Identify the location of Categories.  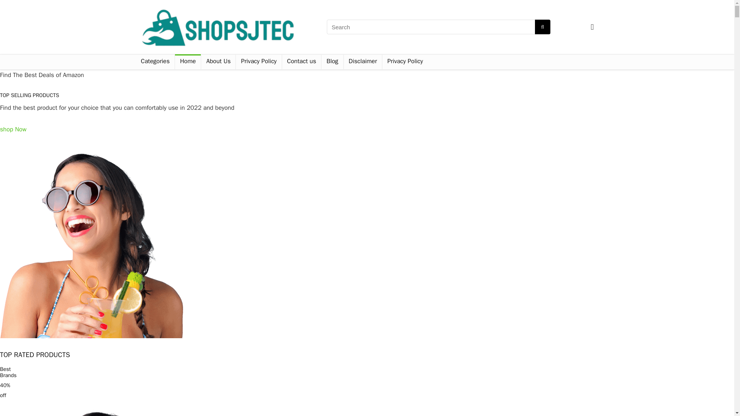
(155, 62).